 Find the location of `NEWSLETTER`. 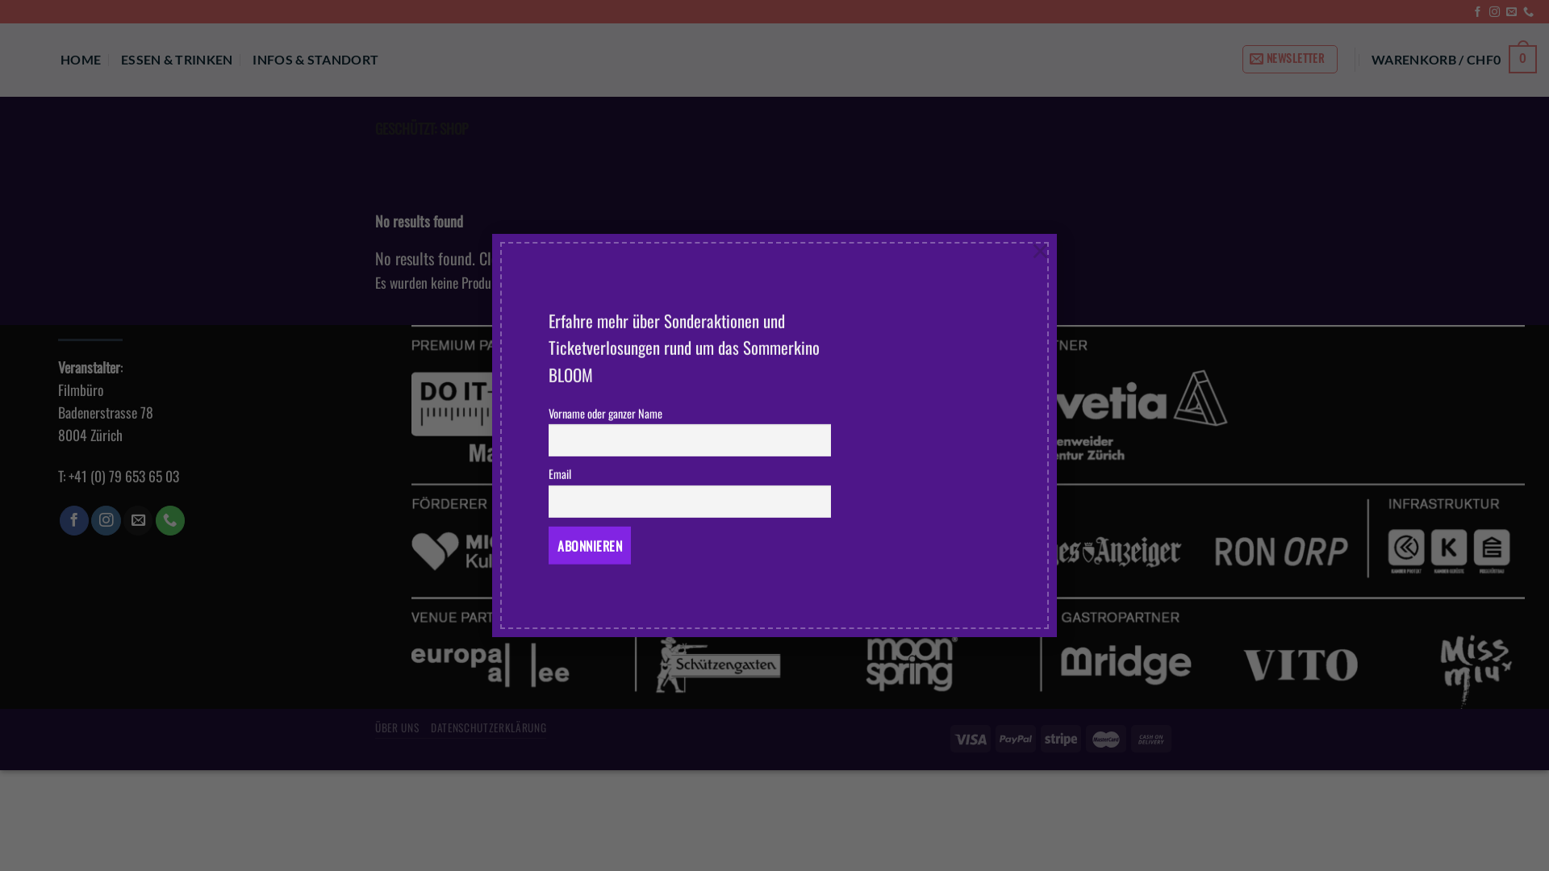

NEWSLETTER is located at coordinates (1290, 60).